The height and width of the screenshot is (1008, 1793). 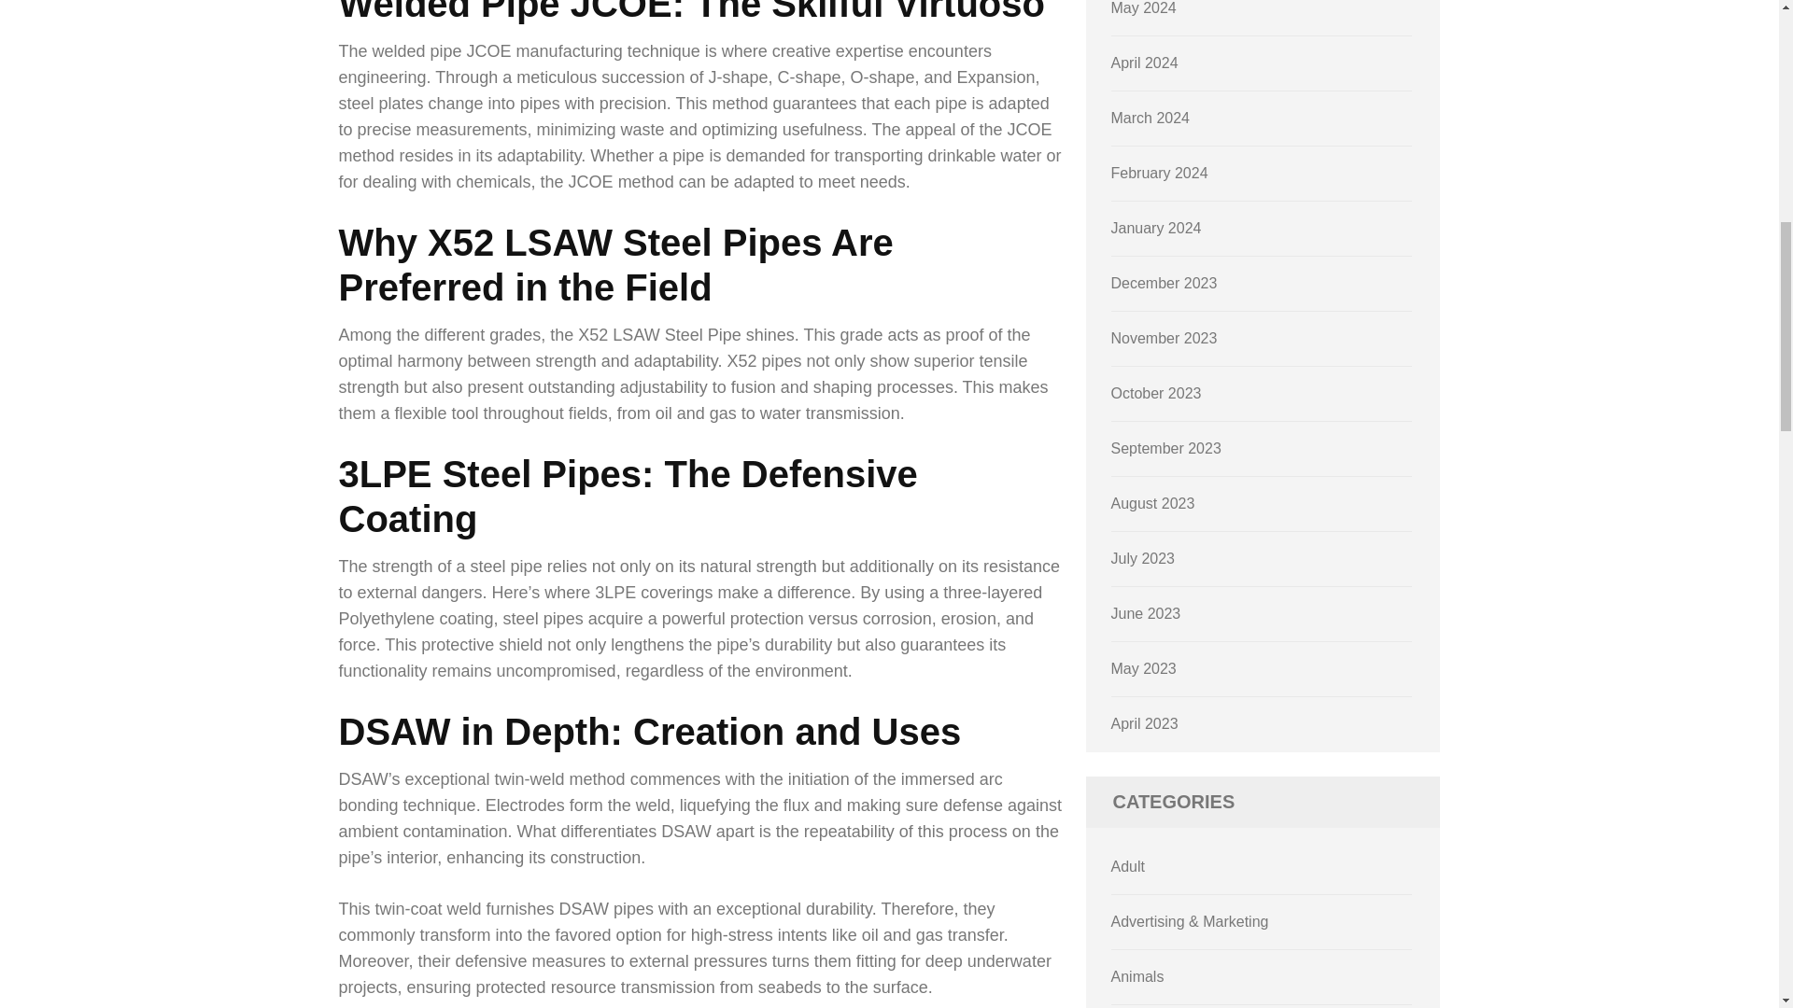 What do you see at coordinates (1164, 283) in the screenshot?
I see `December 2023` at bounding box center [1164, 283].